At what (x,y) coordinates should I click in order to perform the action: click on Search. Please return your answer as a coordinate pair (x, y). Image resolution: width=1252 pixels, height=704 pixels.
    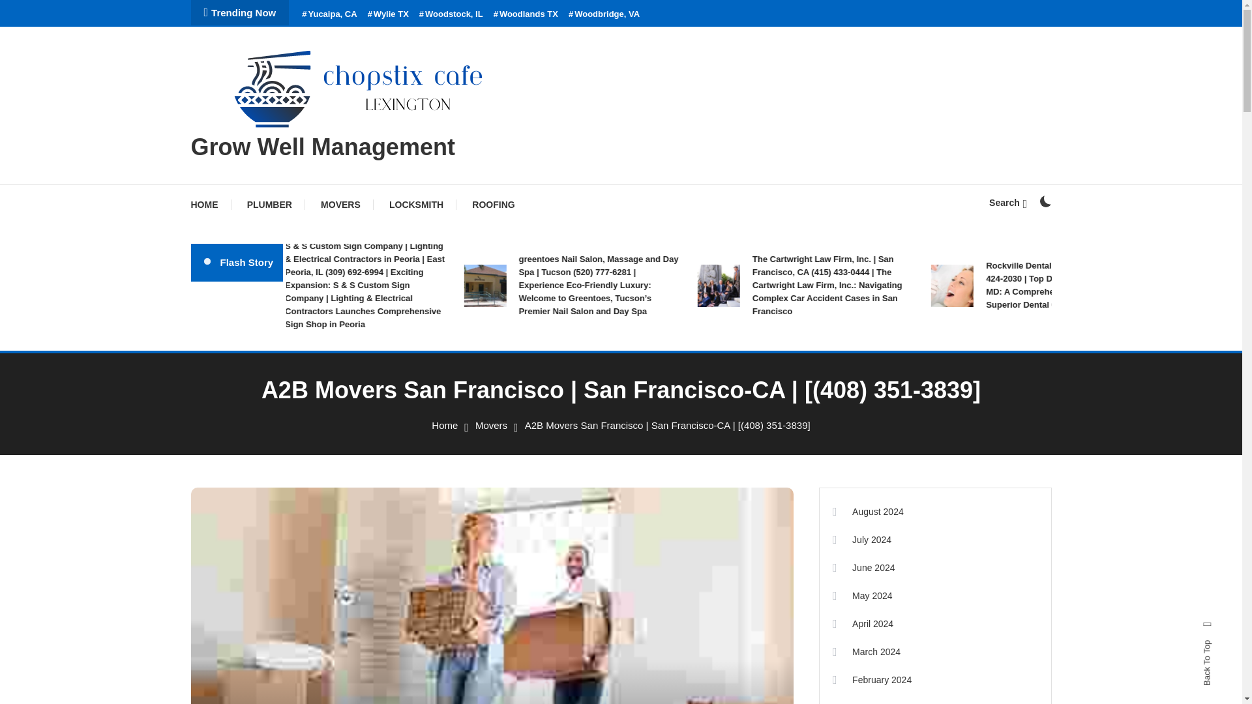
    Looking at the image, I should click on (1007, 202).